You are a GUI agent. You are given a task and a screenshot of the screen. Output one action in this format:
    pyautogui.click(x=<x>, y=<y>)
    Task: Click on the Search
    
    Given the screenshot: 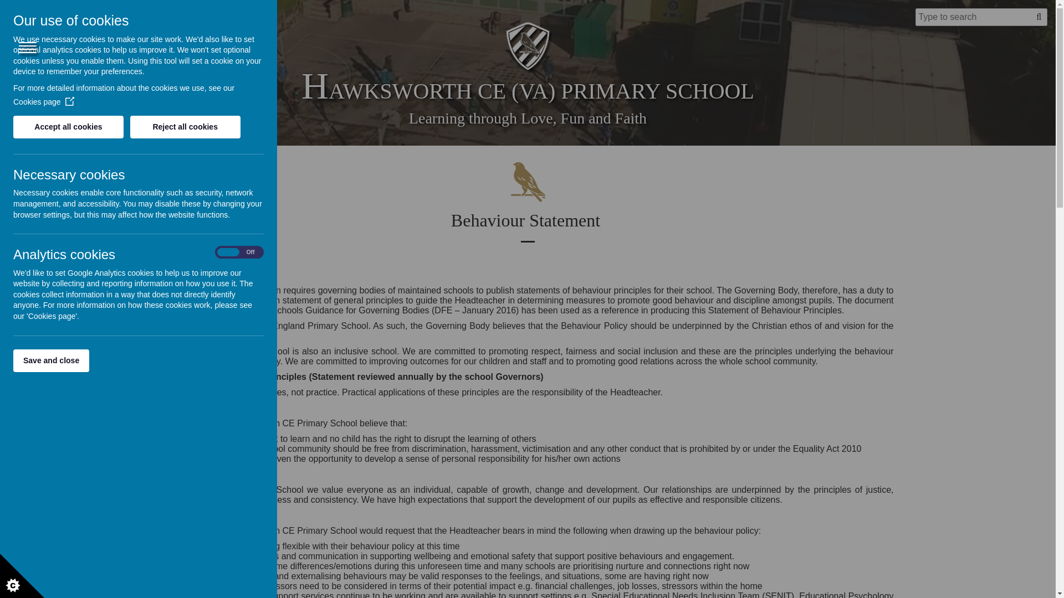 What is the action you would take?
    pyautogui.click(x=1039, y=17)
    